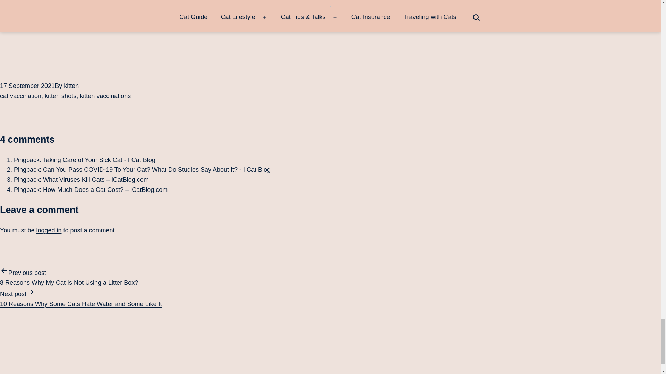 The width and height of the screenshot is (666, 374). I want to click on kitten vaccinations, so click(105, 96).